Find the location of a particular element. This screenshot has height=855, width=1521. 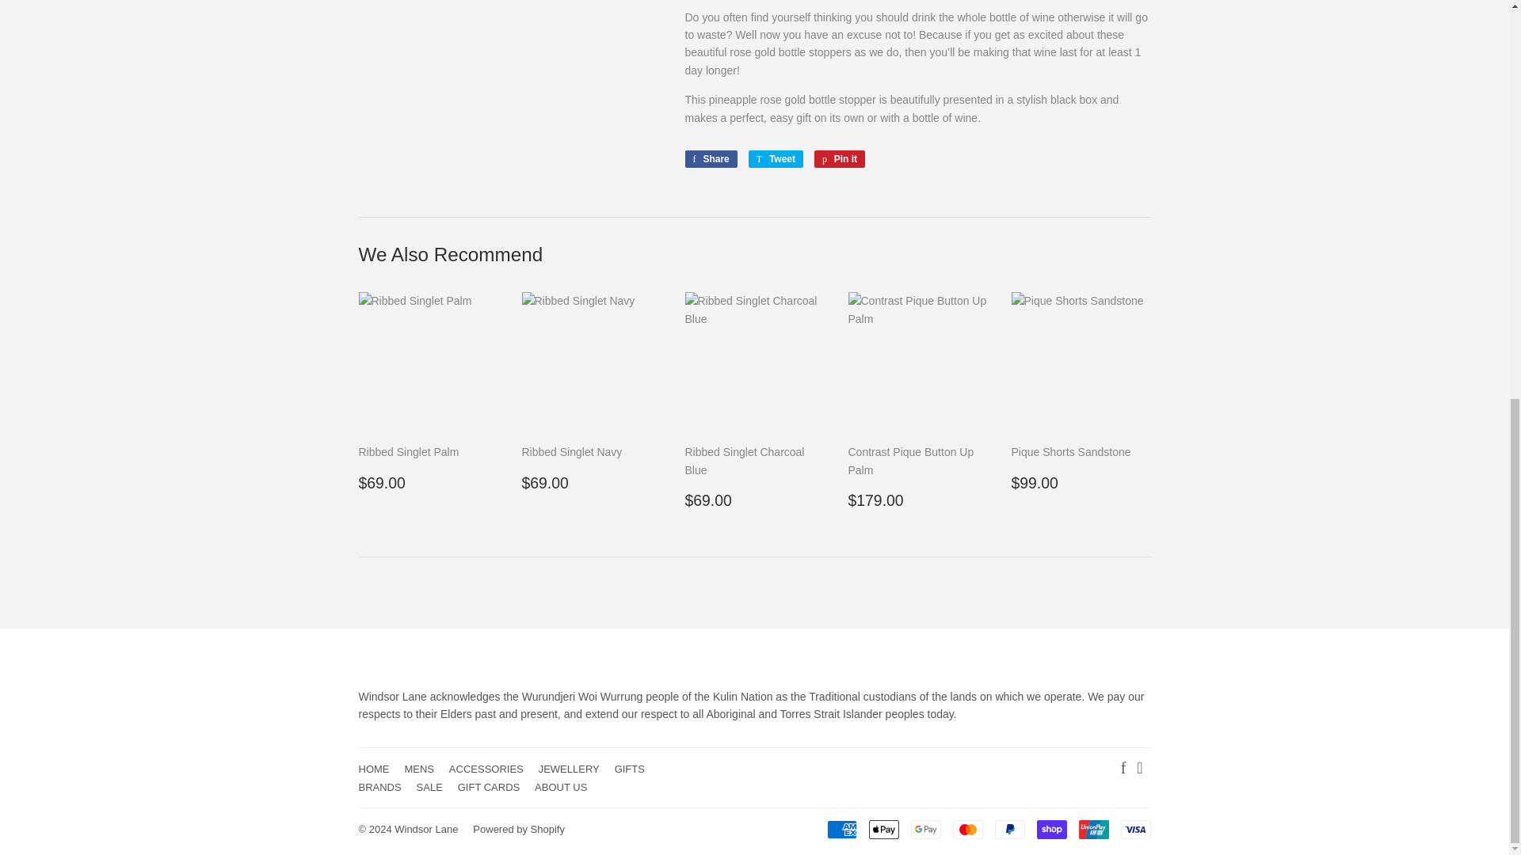

Tweet on Twitter is located at coordinates (775, 158).